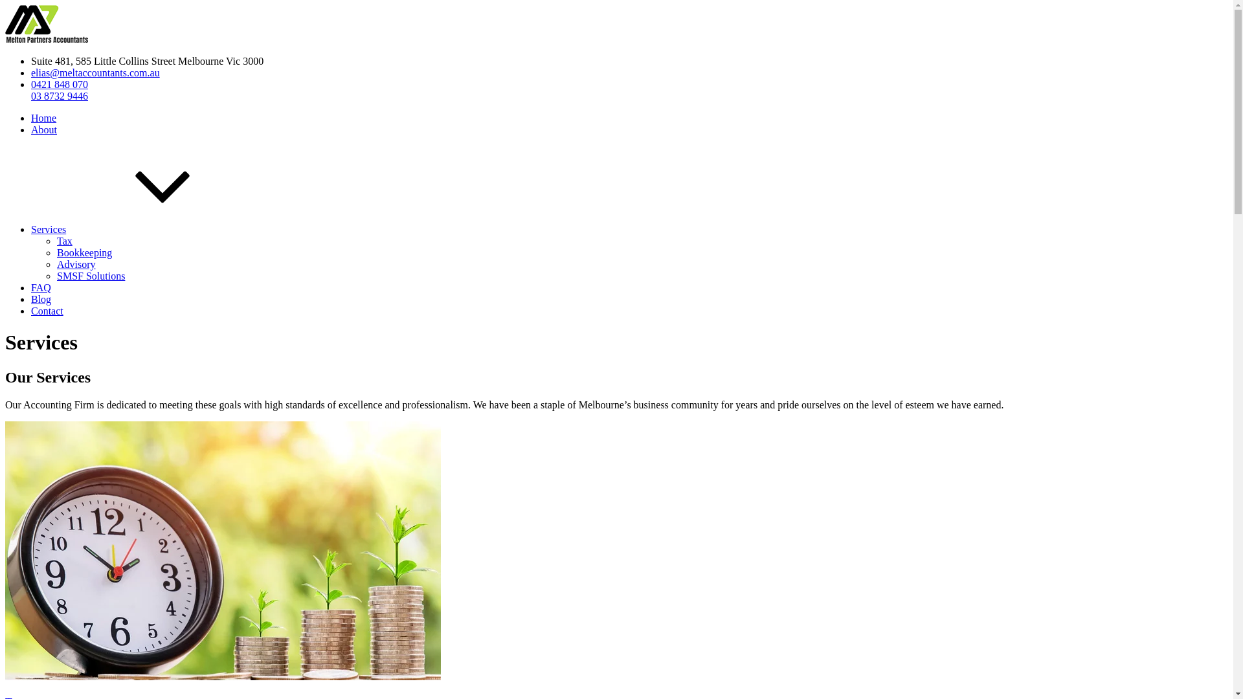  I want to click on SMSF Solutions, so click(91, 276).